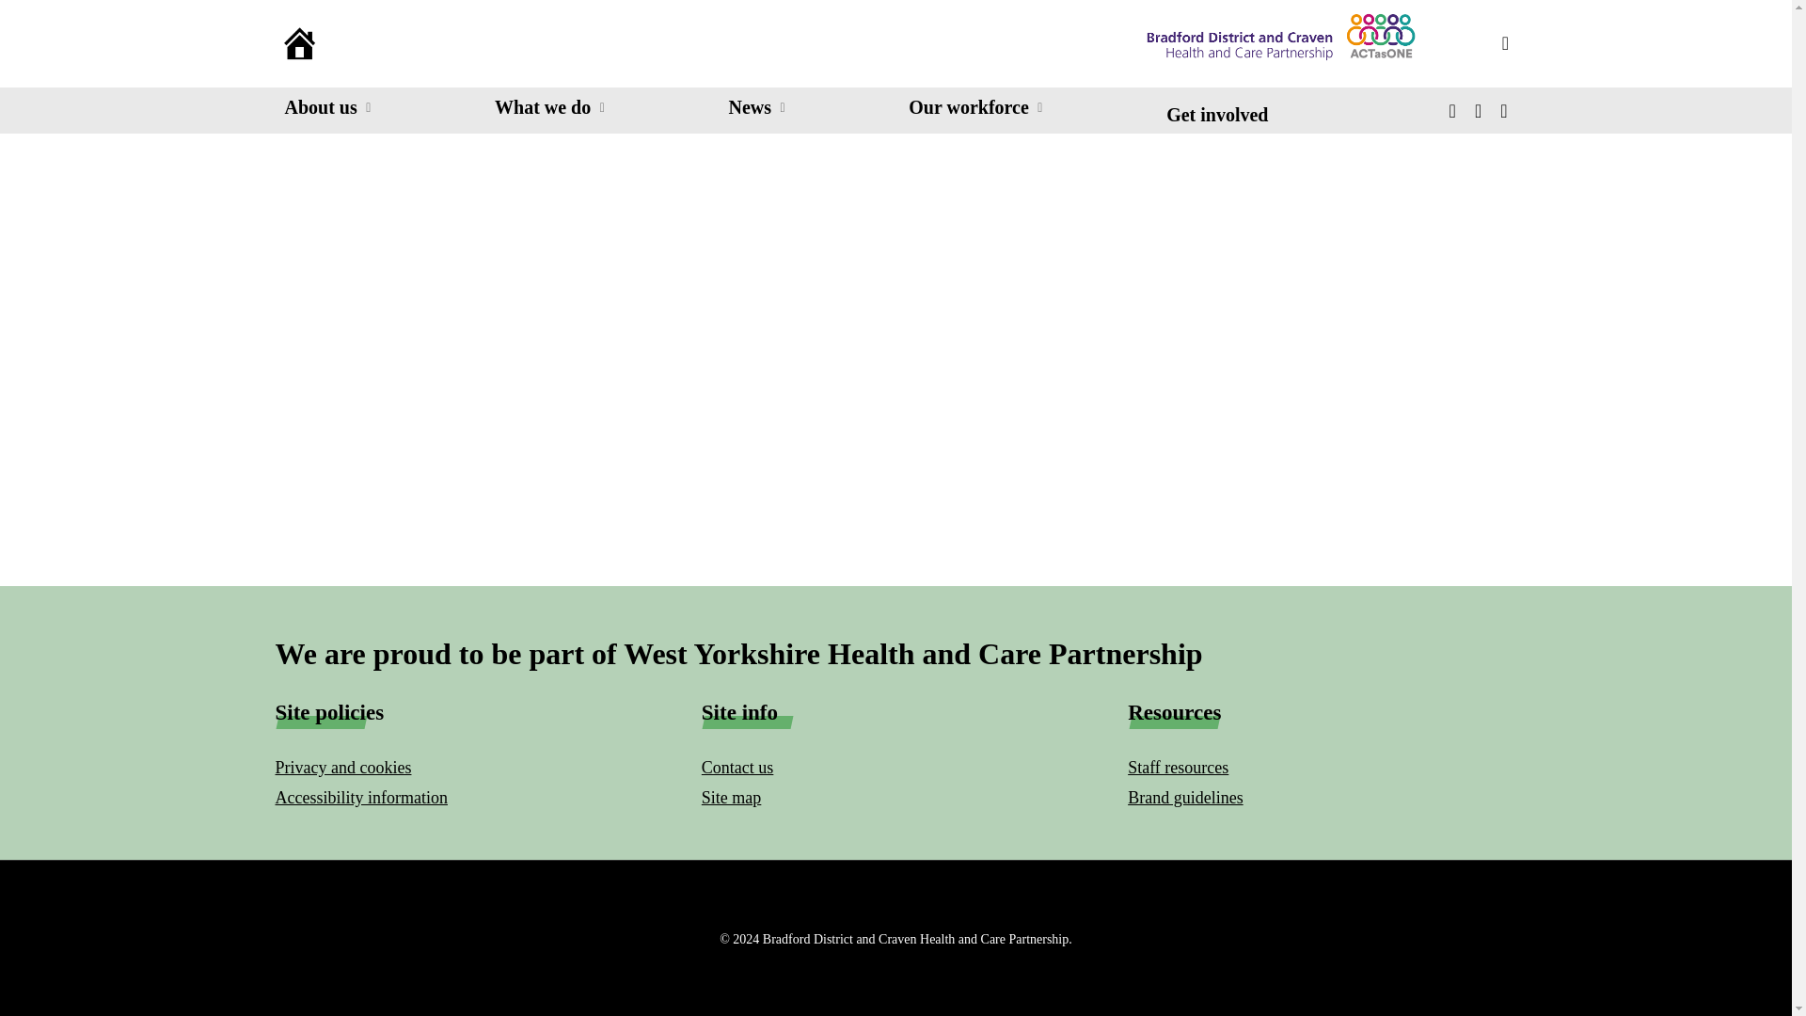 The width and height of the screenshot is (1806, 1016). I want to click on What we do, so click(549, 107).